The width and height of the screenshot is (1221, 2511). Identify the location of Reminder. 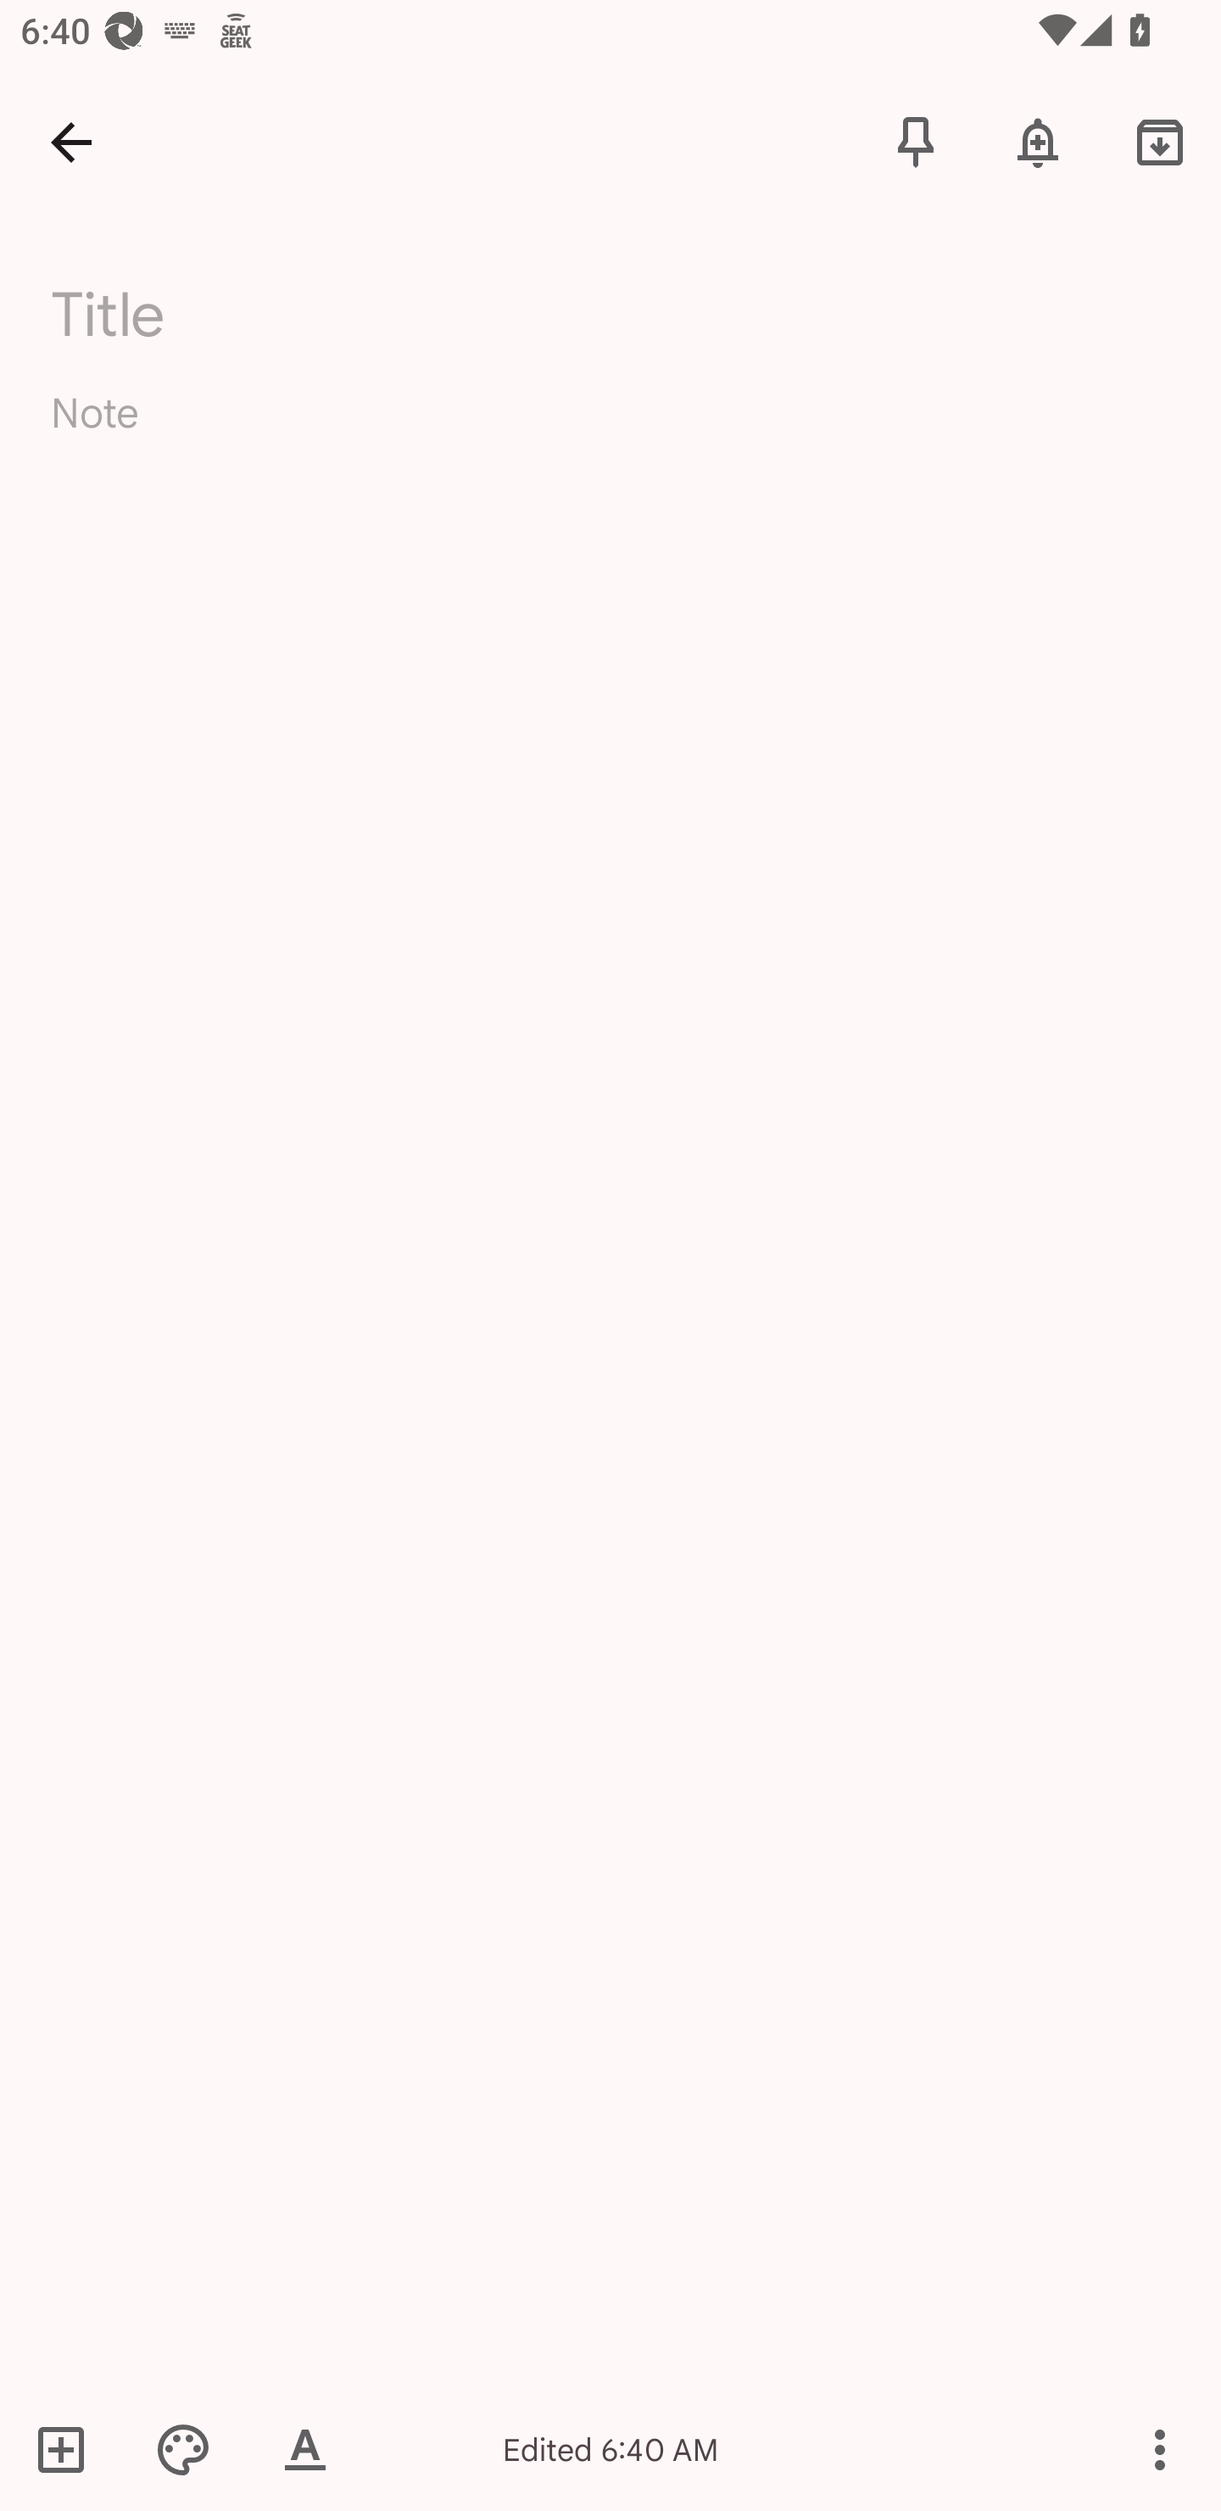
(1038, 141).